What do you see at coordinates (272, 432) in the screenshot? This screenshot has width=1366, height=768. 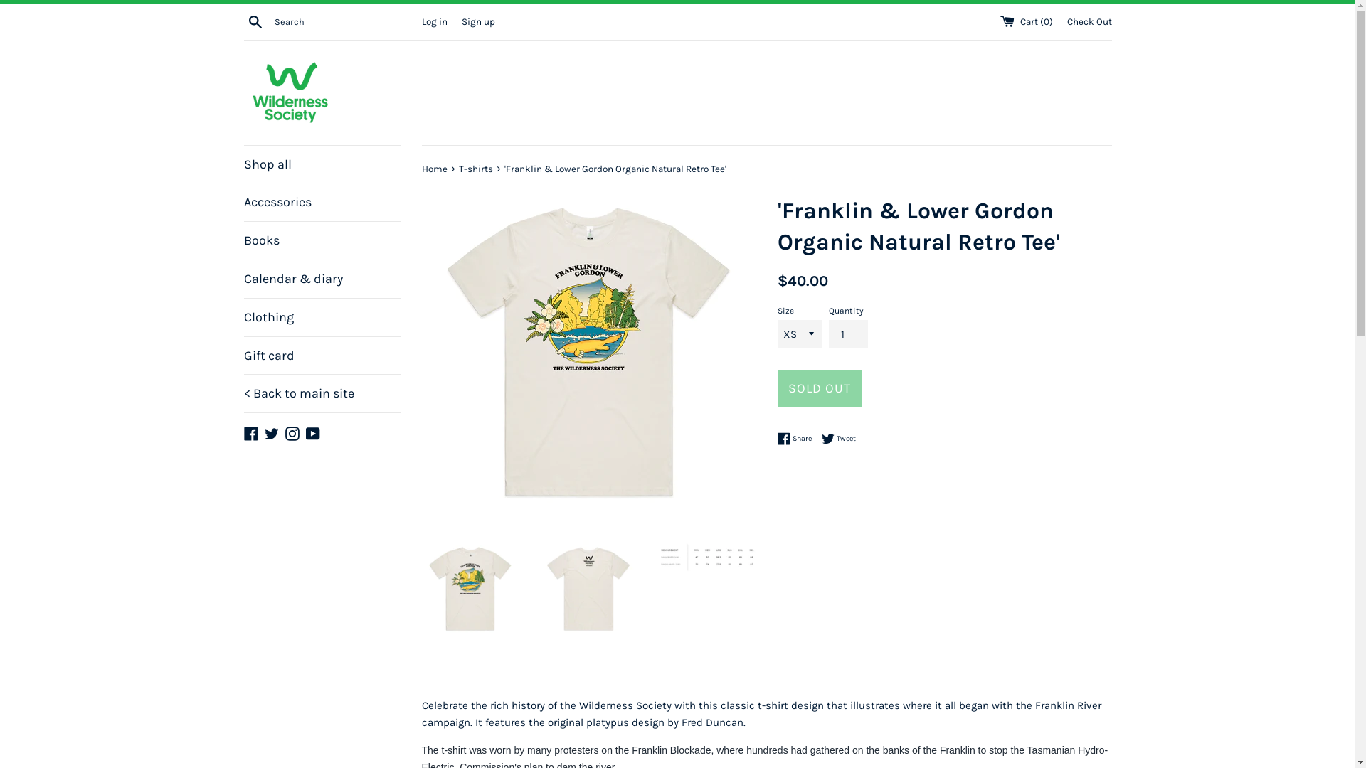 I see `Twitter` at bounding box center [272, 432].